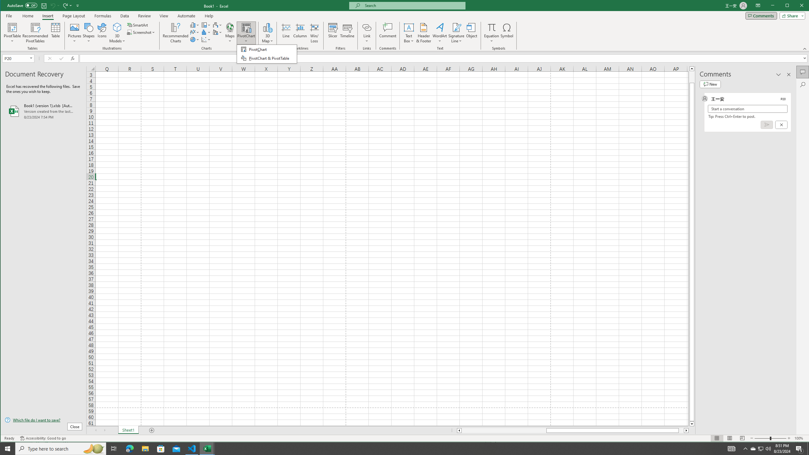 Image resolution: width=809 pixels, height=455 pixels. What do you see at coordinates (35, 33) in the screenshot?
I see `Recommended PivotTables` at bounding box center [35, 33].